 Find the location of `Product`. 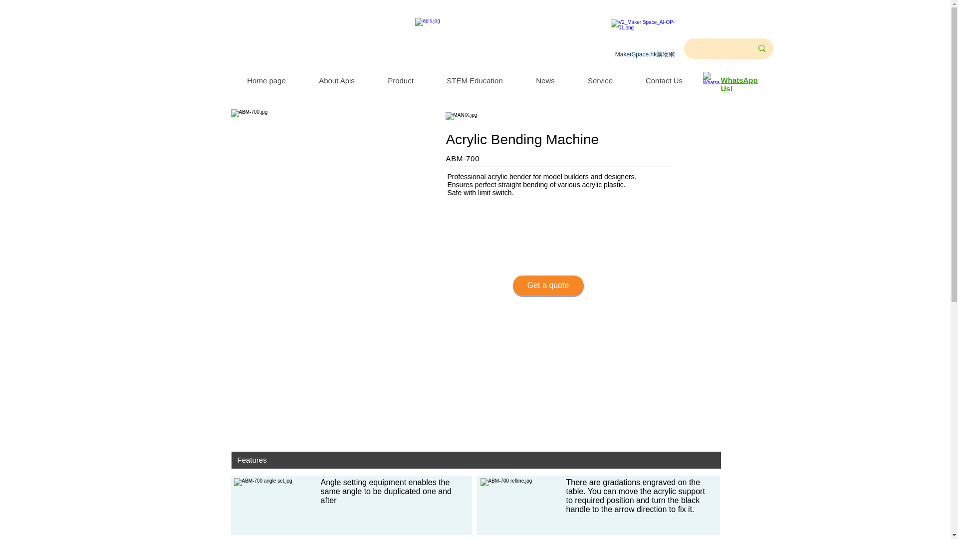

Product is located at coordinates (401, 80).